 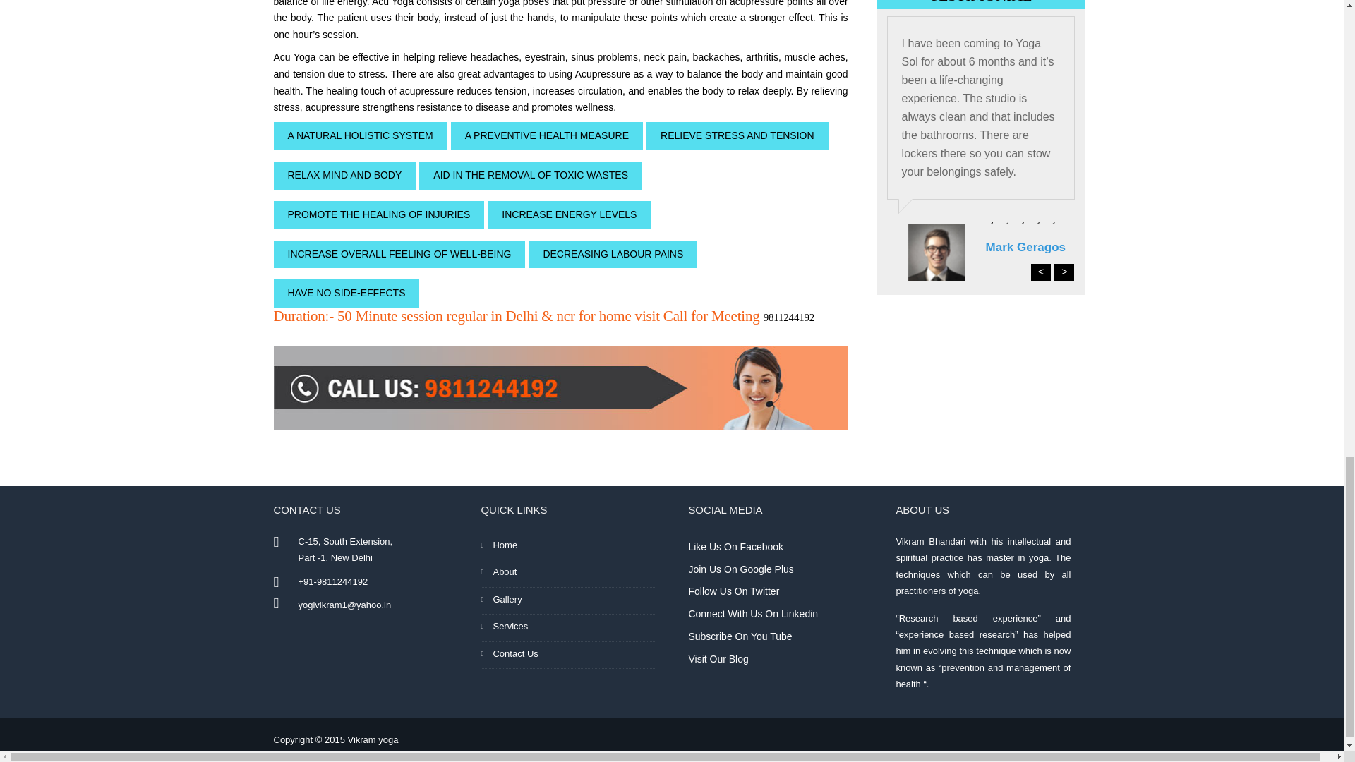 What do you see at coordinates (1007, 219) in the screenshot?
I see `gorgeous` at bounding box center [1007, 219].